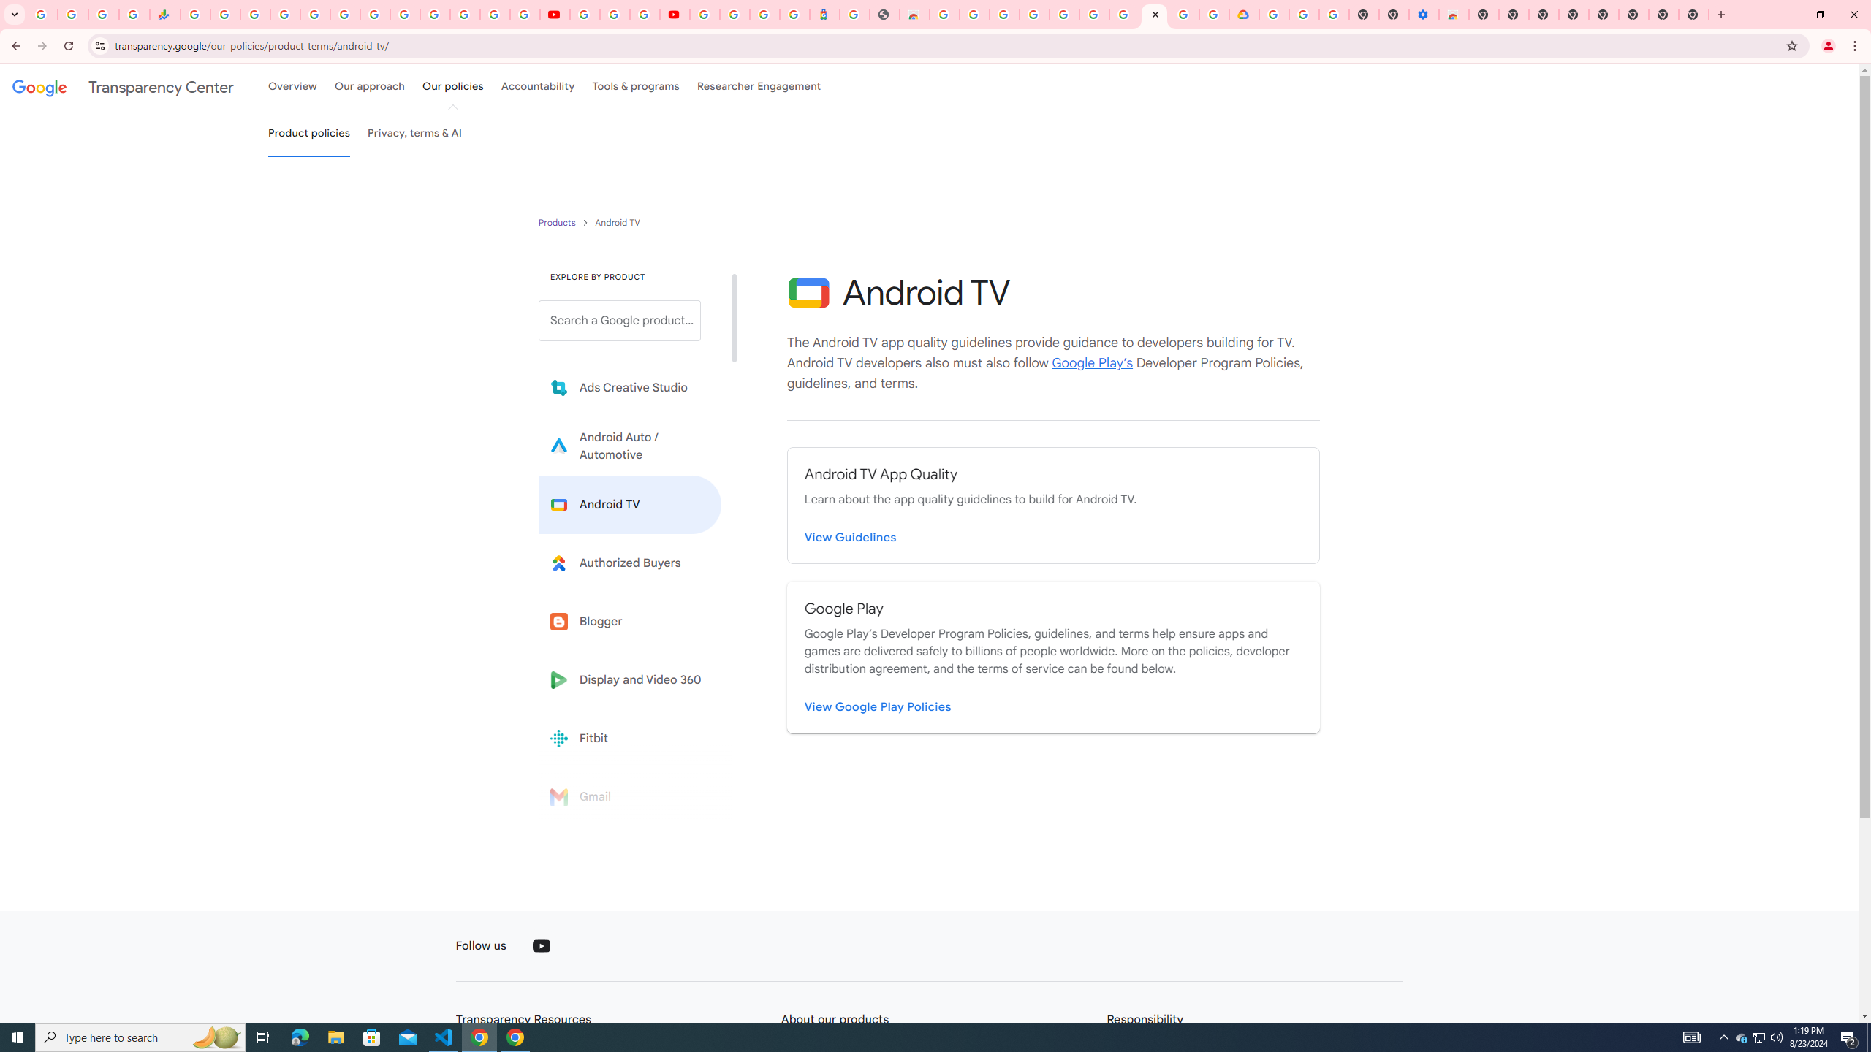 This screenshot has width=1871, height=1052. What do you see at coordinates (734, 15) in the screenshot?
I see `Sign in - Google Accounts` at bounding box center [734, 15].